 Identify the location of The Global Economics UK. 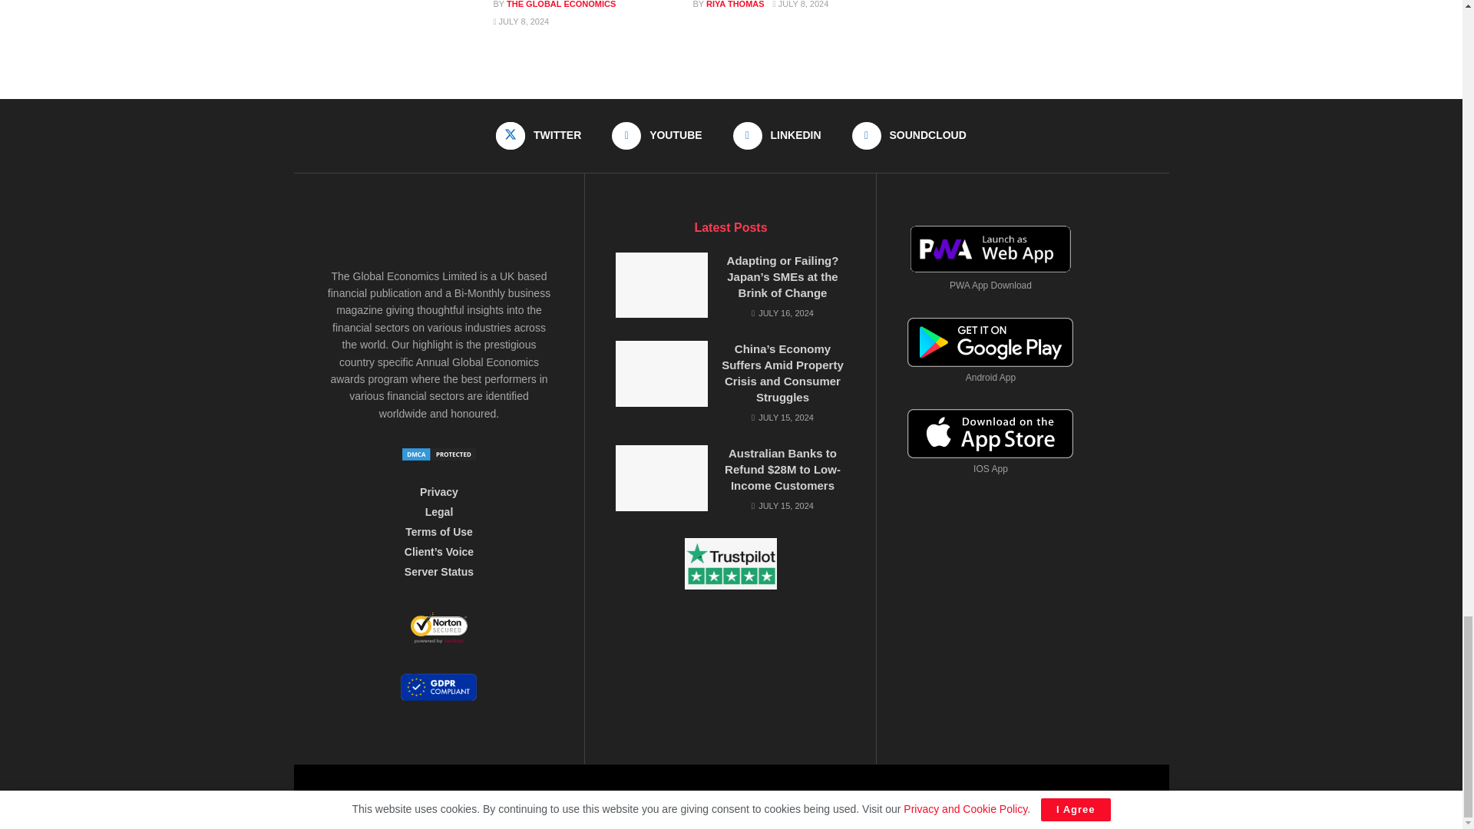
(906, 796).